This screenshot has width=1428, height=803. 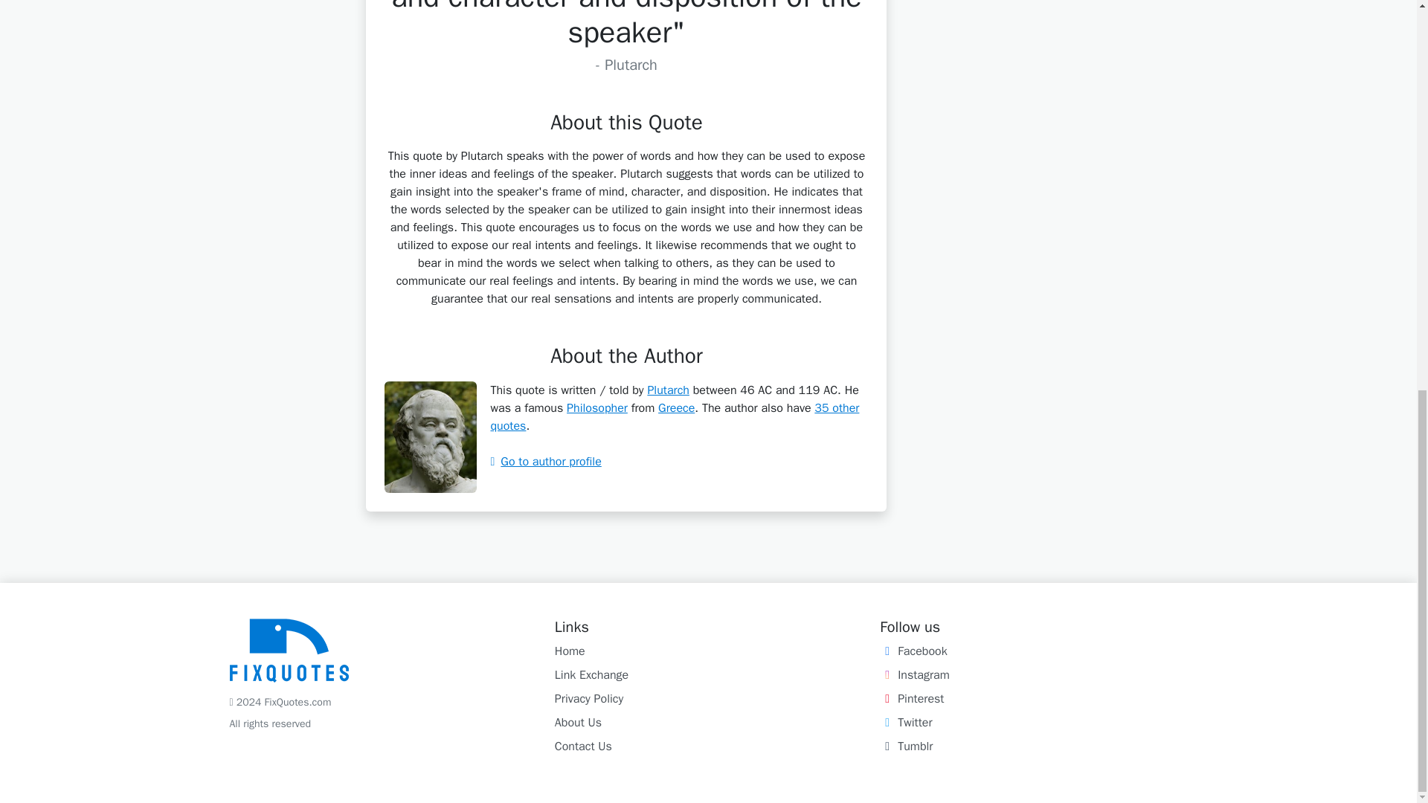 I want to click on Philosopher, so click(x=597, y=407).